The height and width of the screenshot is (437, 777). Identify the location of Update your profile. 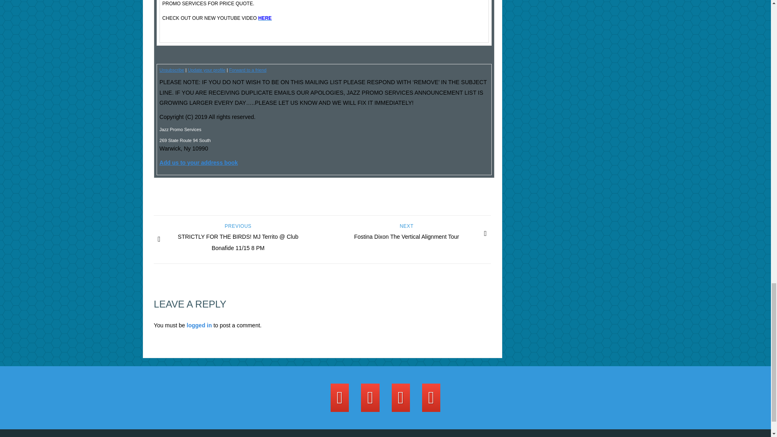
(206, 70).